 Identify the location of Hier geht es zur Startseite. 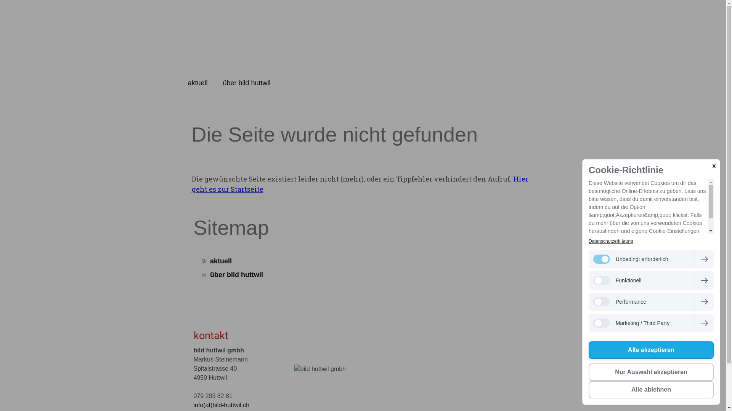
(360, 184).